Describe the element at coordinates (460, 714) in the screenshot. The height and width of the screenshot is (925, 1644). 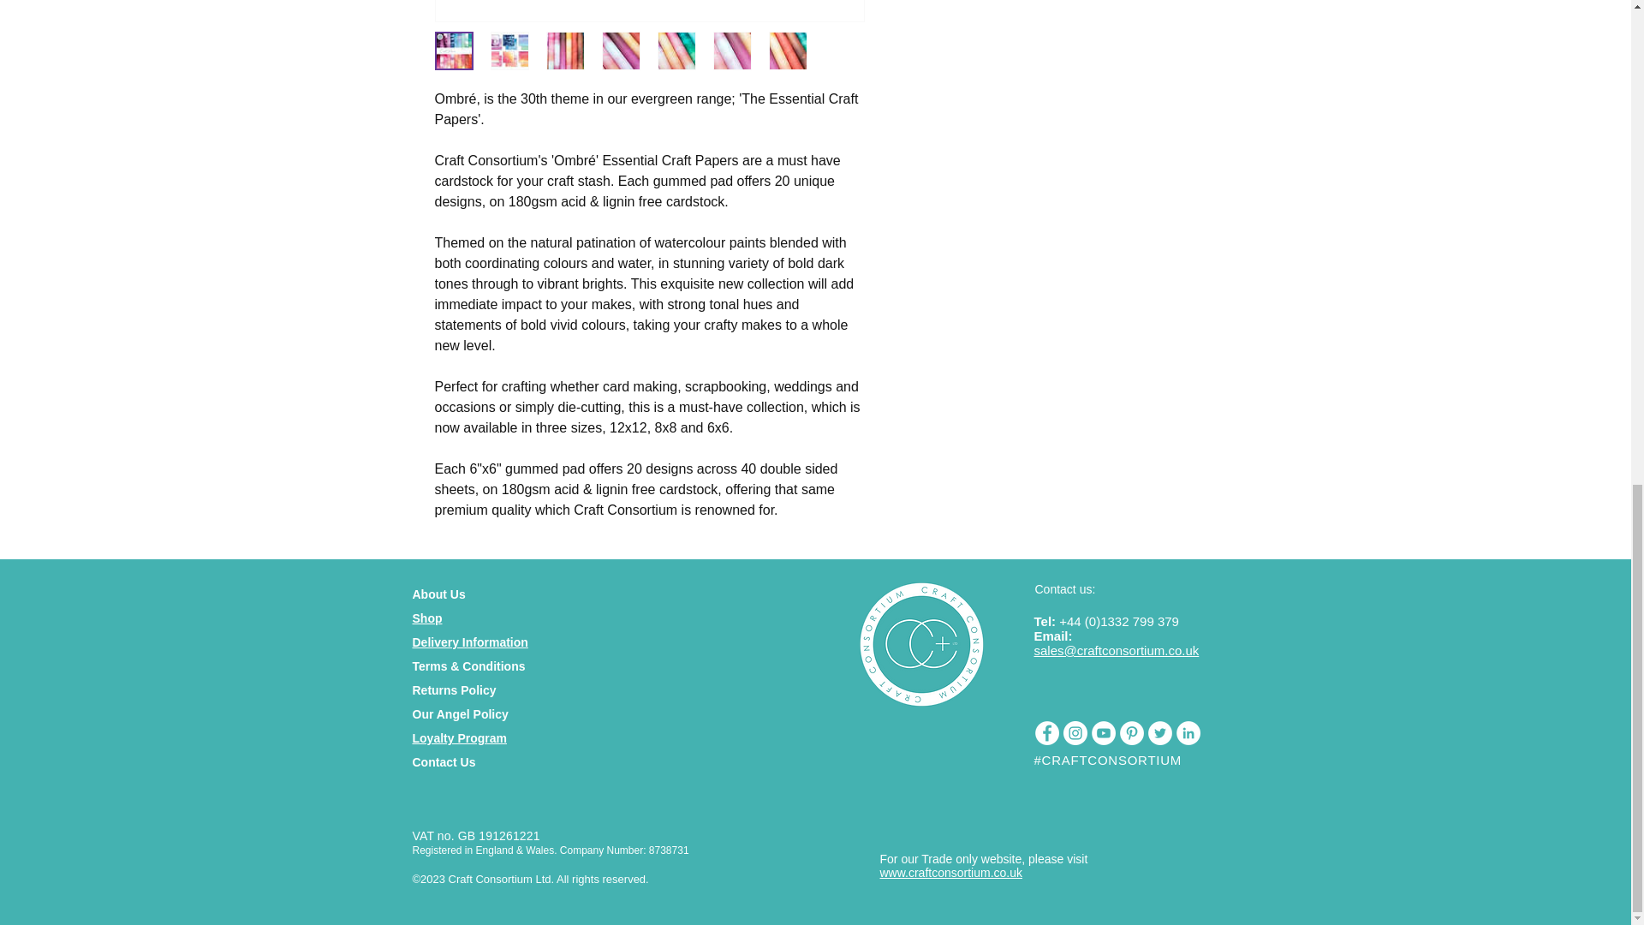
I see `Our Angel Policy` at that location.